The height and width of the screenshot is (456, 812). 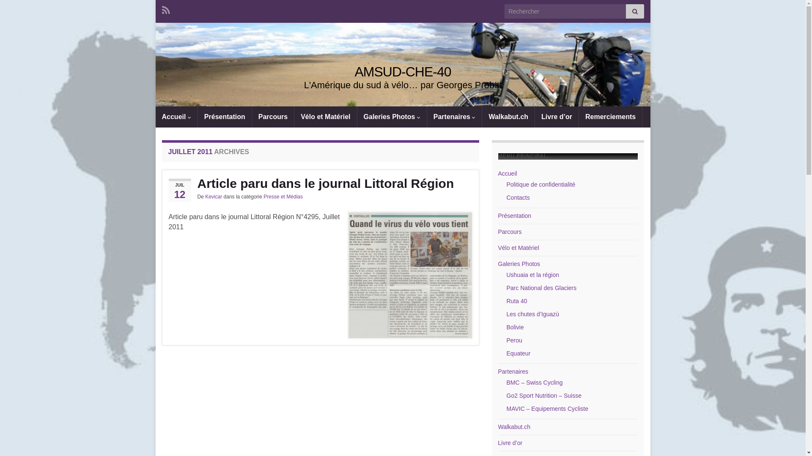 What do you see at coordinates (454, 117) in the screenshot?
I see `Partenaires` at bounding box center [454, 117].